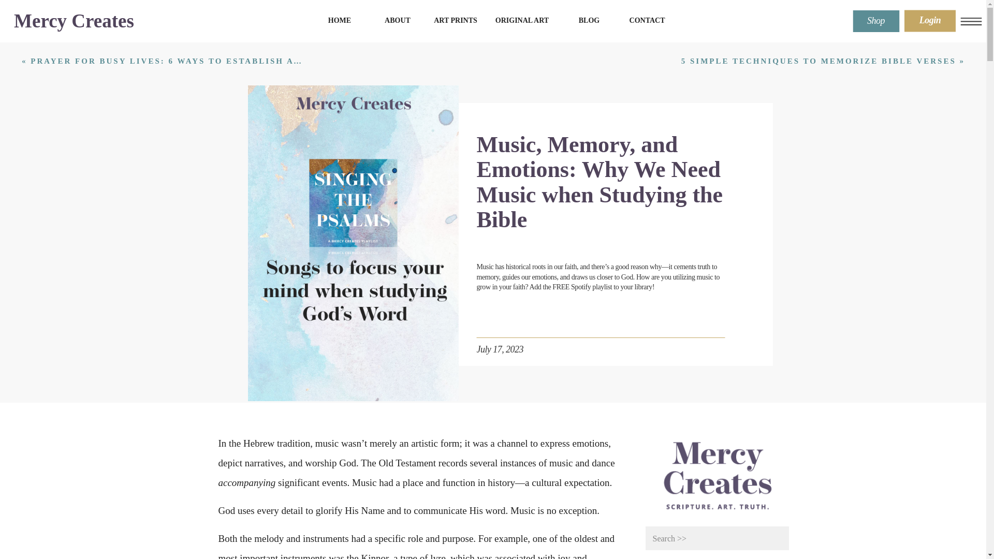  I want to click on CONTACT, so click(647, 20).